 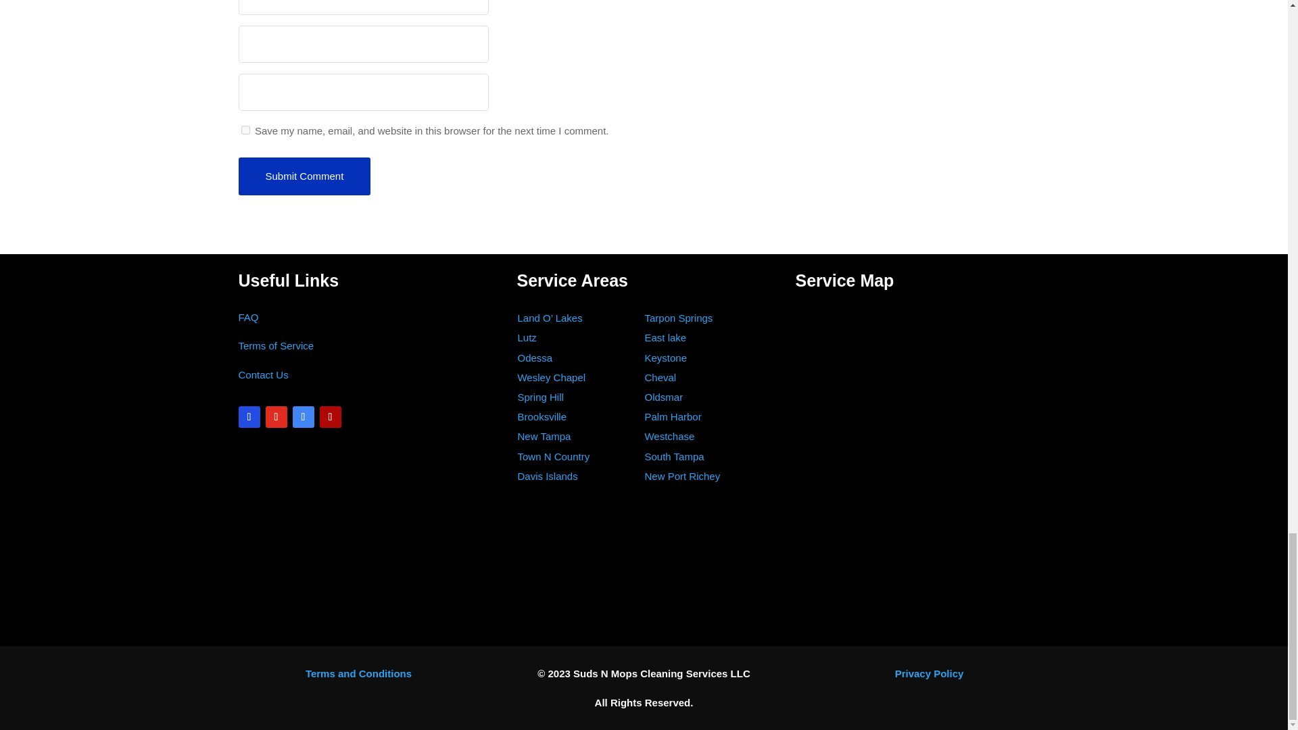 I want to click on Follow on Google, so click(x=303, y=416).